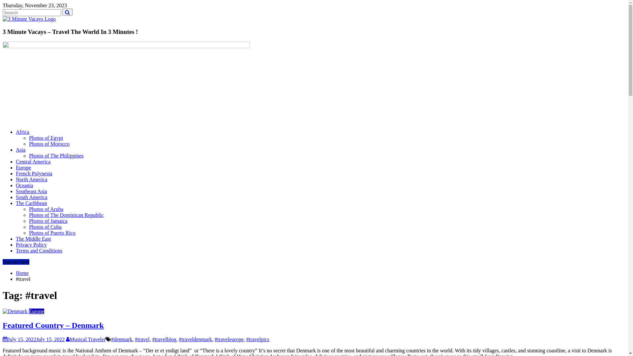 The height and width of the screenshot is (356, 633). Describe the element at coordinates (34, 173) in the screenshot. I see `French Polynesia` at that location.